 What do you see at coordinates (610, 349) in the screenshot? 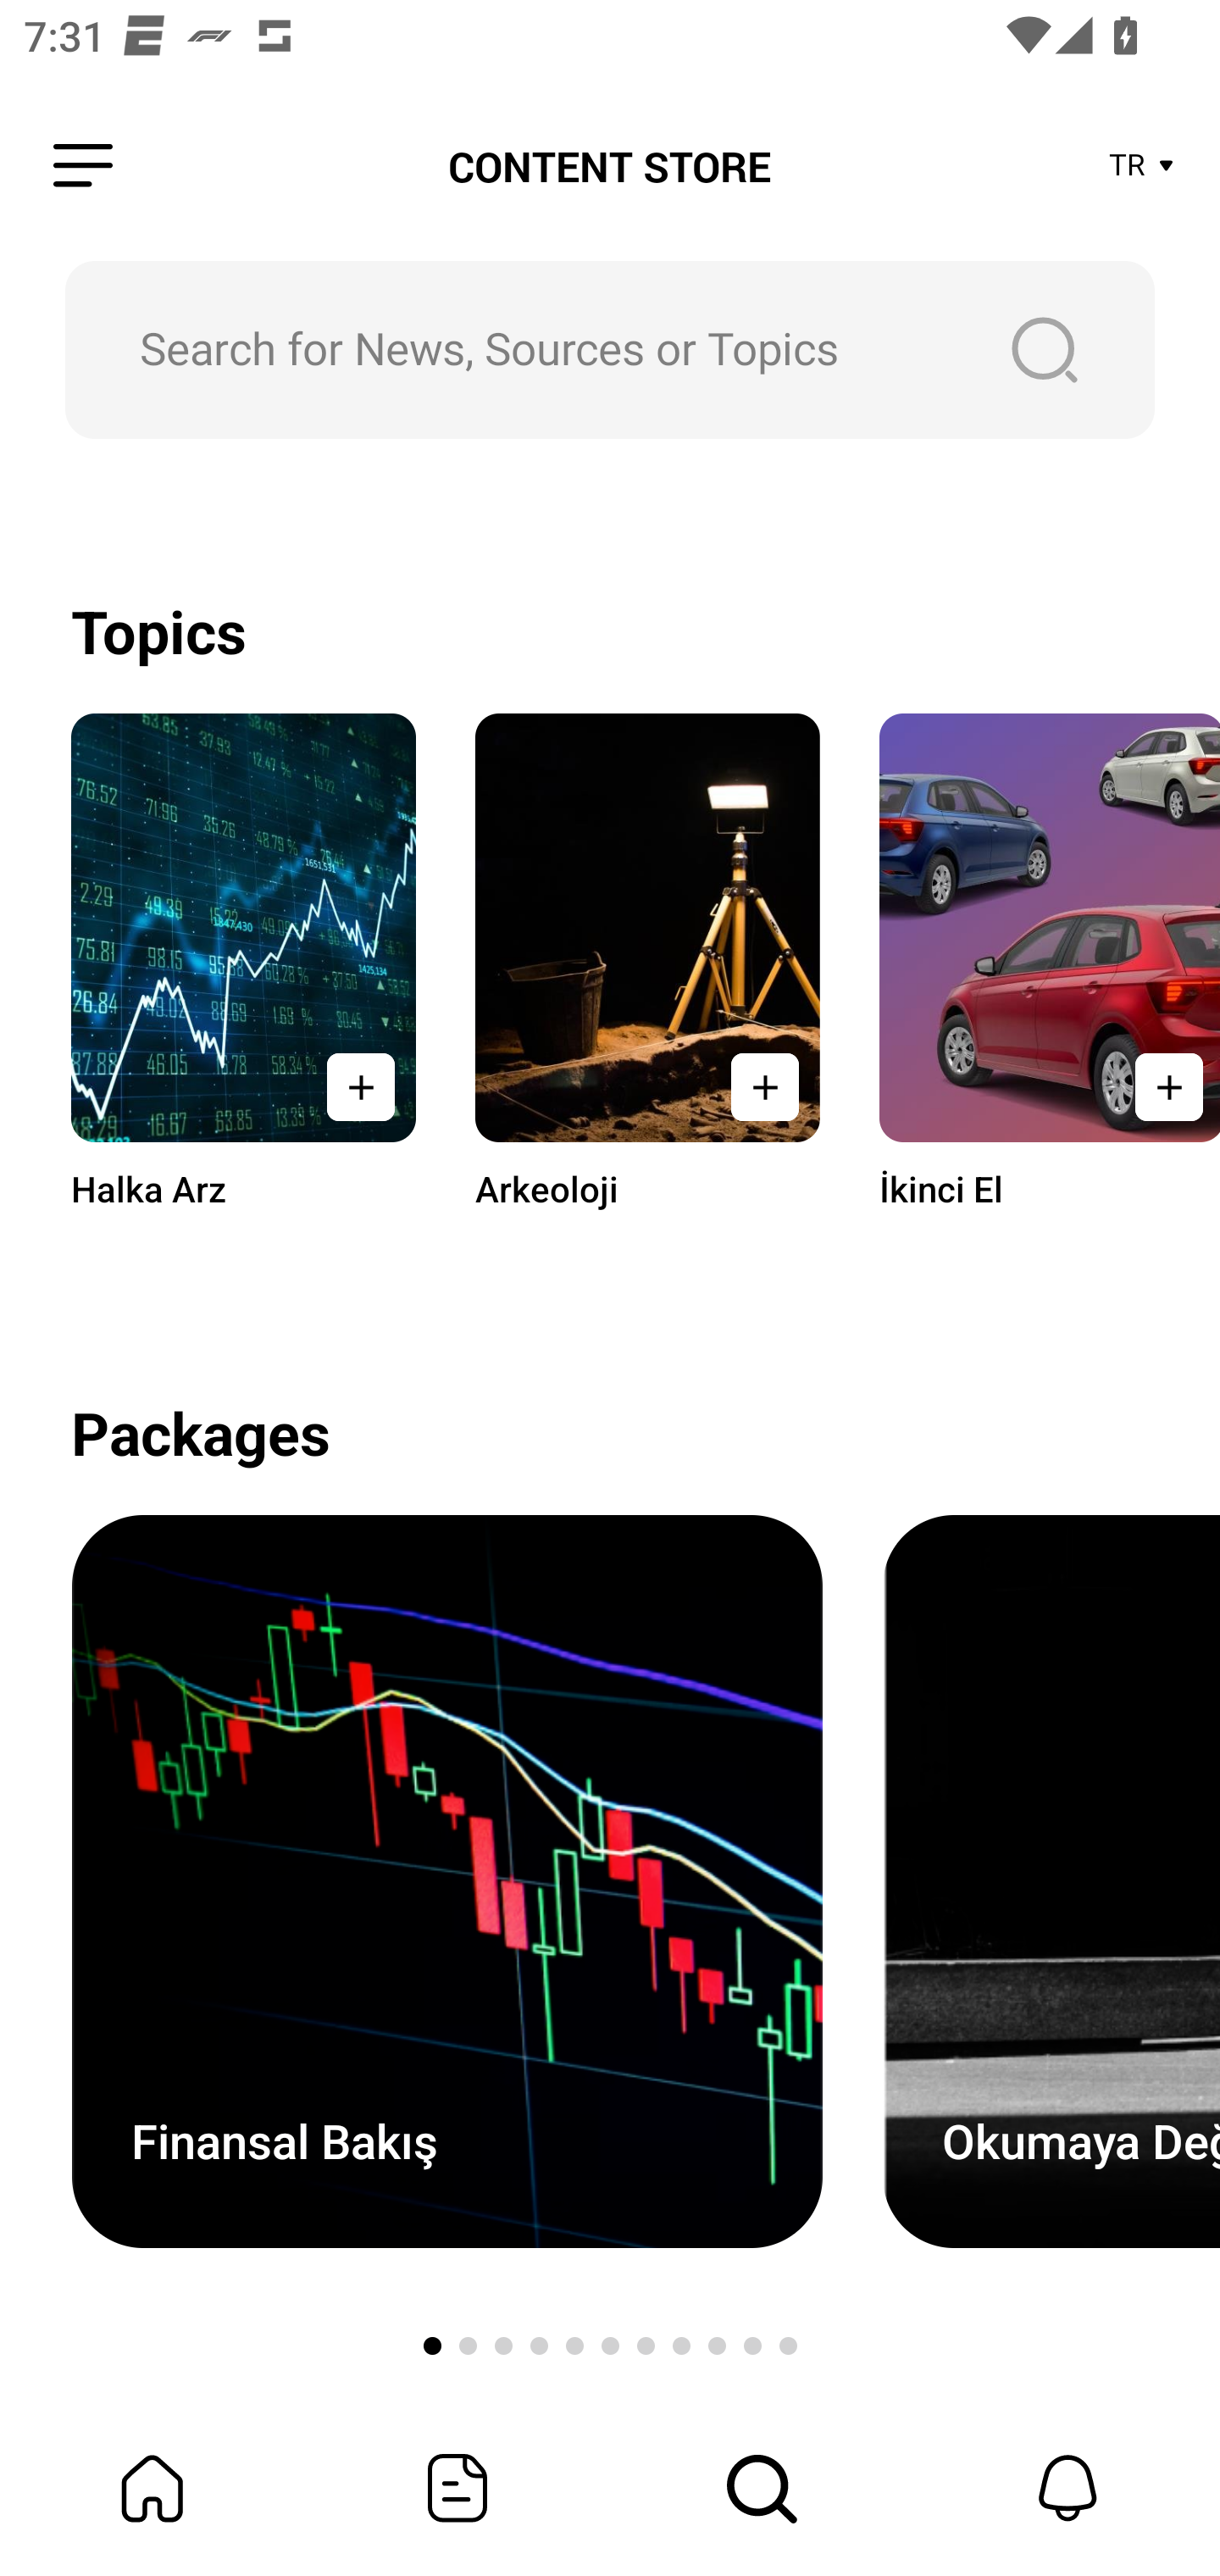
I see `Search for News, Sources or Topics Search Button` at bounding box center [610, 349].